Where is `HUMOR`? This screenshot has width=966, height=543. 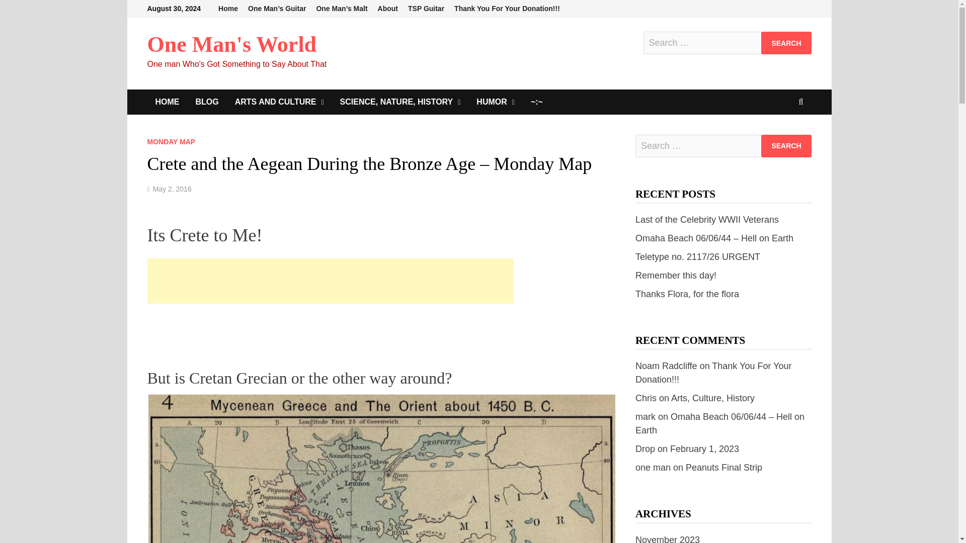
HUMOR is located at coordinates (495, 102).